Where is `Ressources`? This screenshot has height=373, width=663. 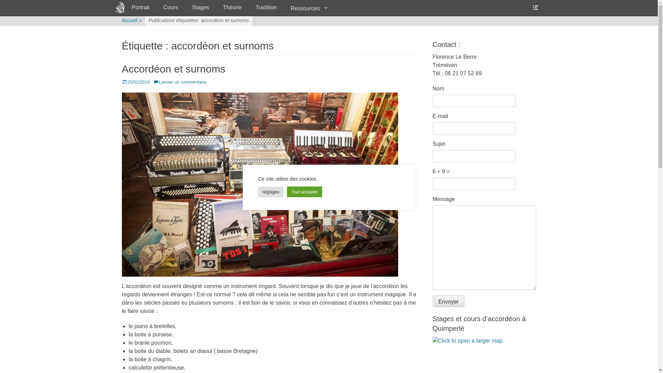
Ressources is located at coordinates (309, 8).